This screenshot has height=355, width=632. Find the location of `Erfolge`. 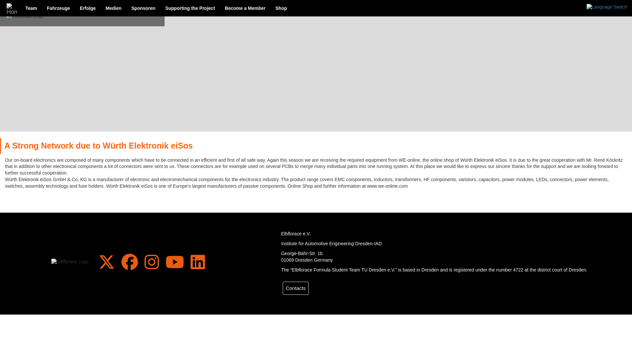

Erfolge is located at coordinates (88, 8).